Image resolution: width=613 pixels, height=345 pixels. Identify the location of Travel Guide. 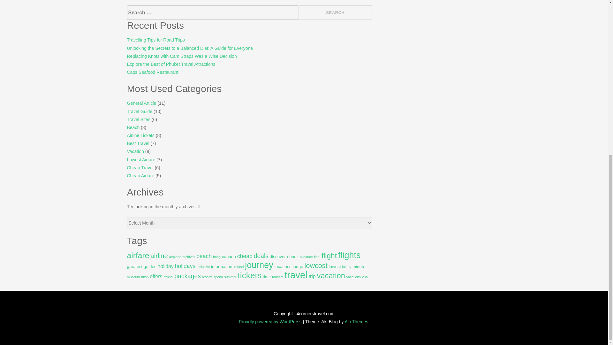
(140, 111).